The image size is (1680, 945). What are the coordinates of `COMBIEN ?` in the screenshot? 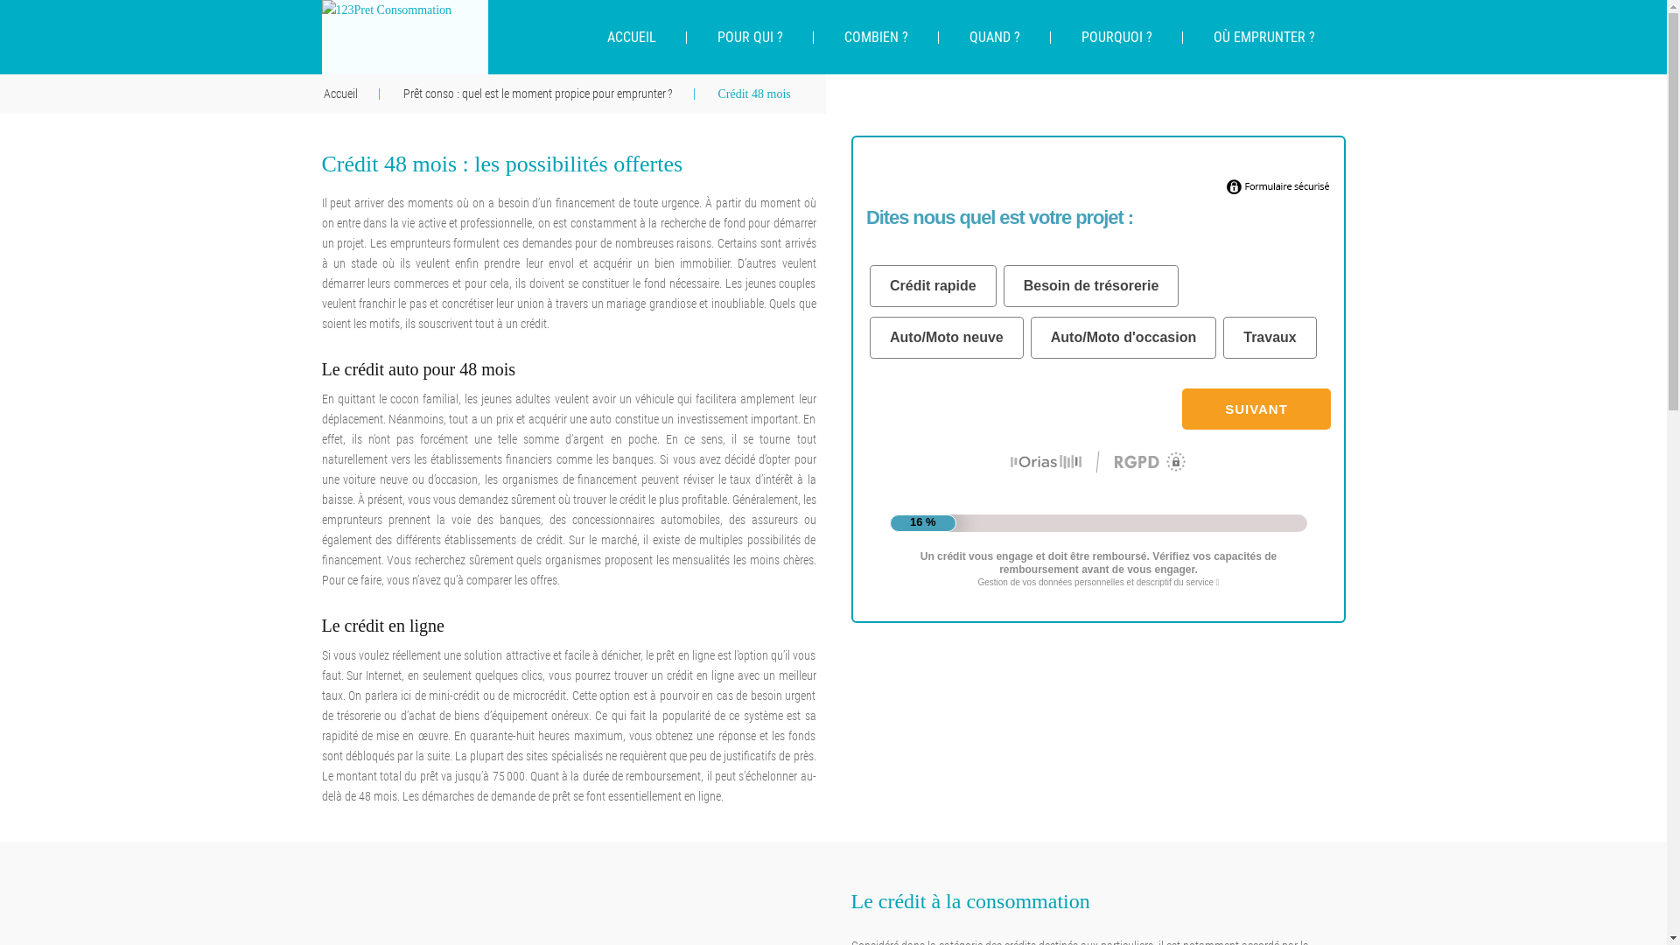 It's located at (877, 37).